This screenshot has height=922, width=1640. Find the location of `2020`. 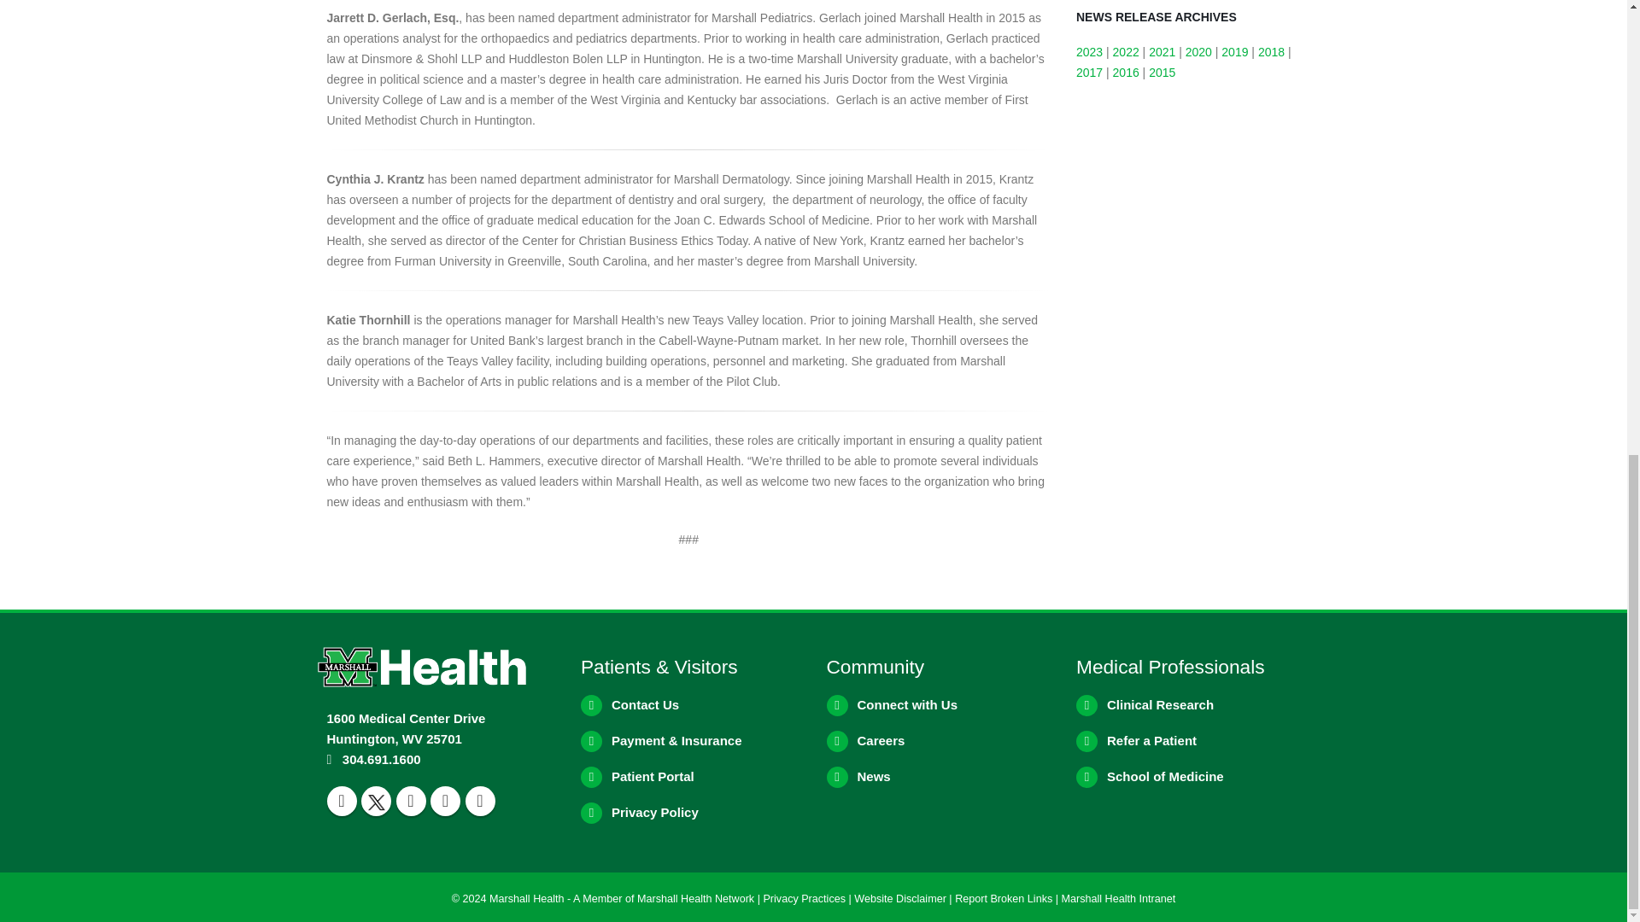

2020 is located at coordinates (1198, 51).